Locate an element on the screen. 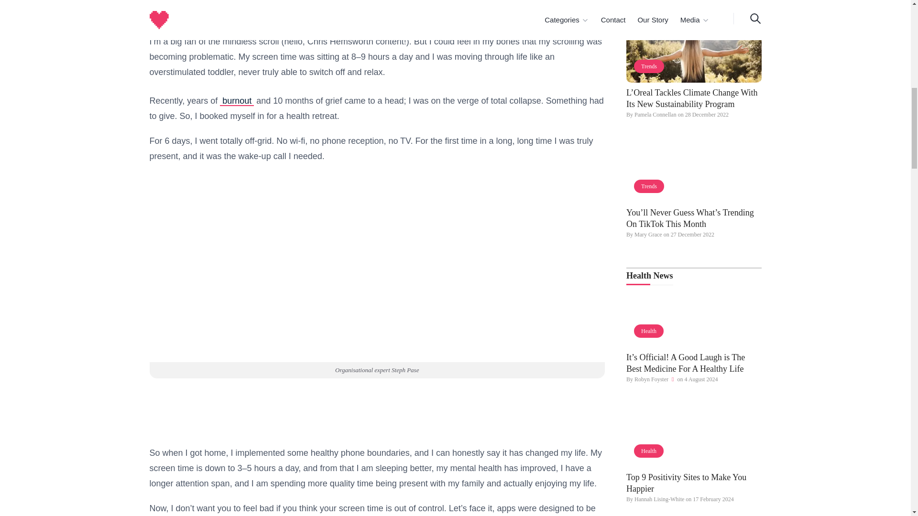 The height and width of the screenshot is (516, 918). TikTok is located at coordinates (694, 171).